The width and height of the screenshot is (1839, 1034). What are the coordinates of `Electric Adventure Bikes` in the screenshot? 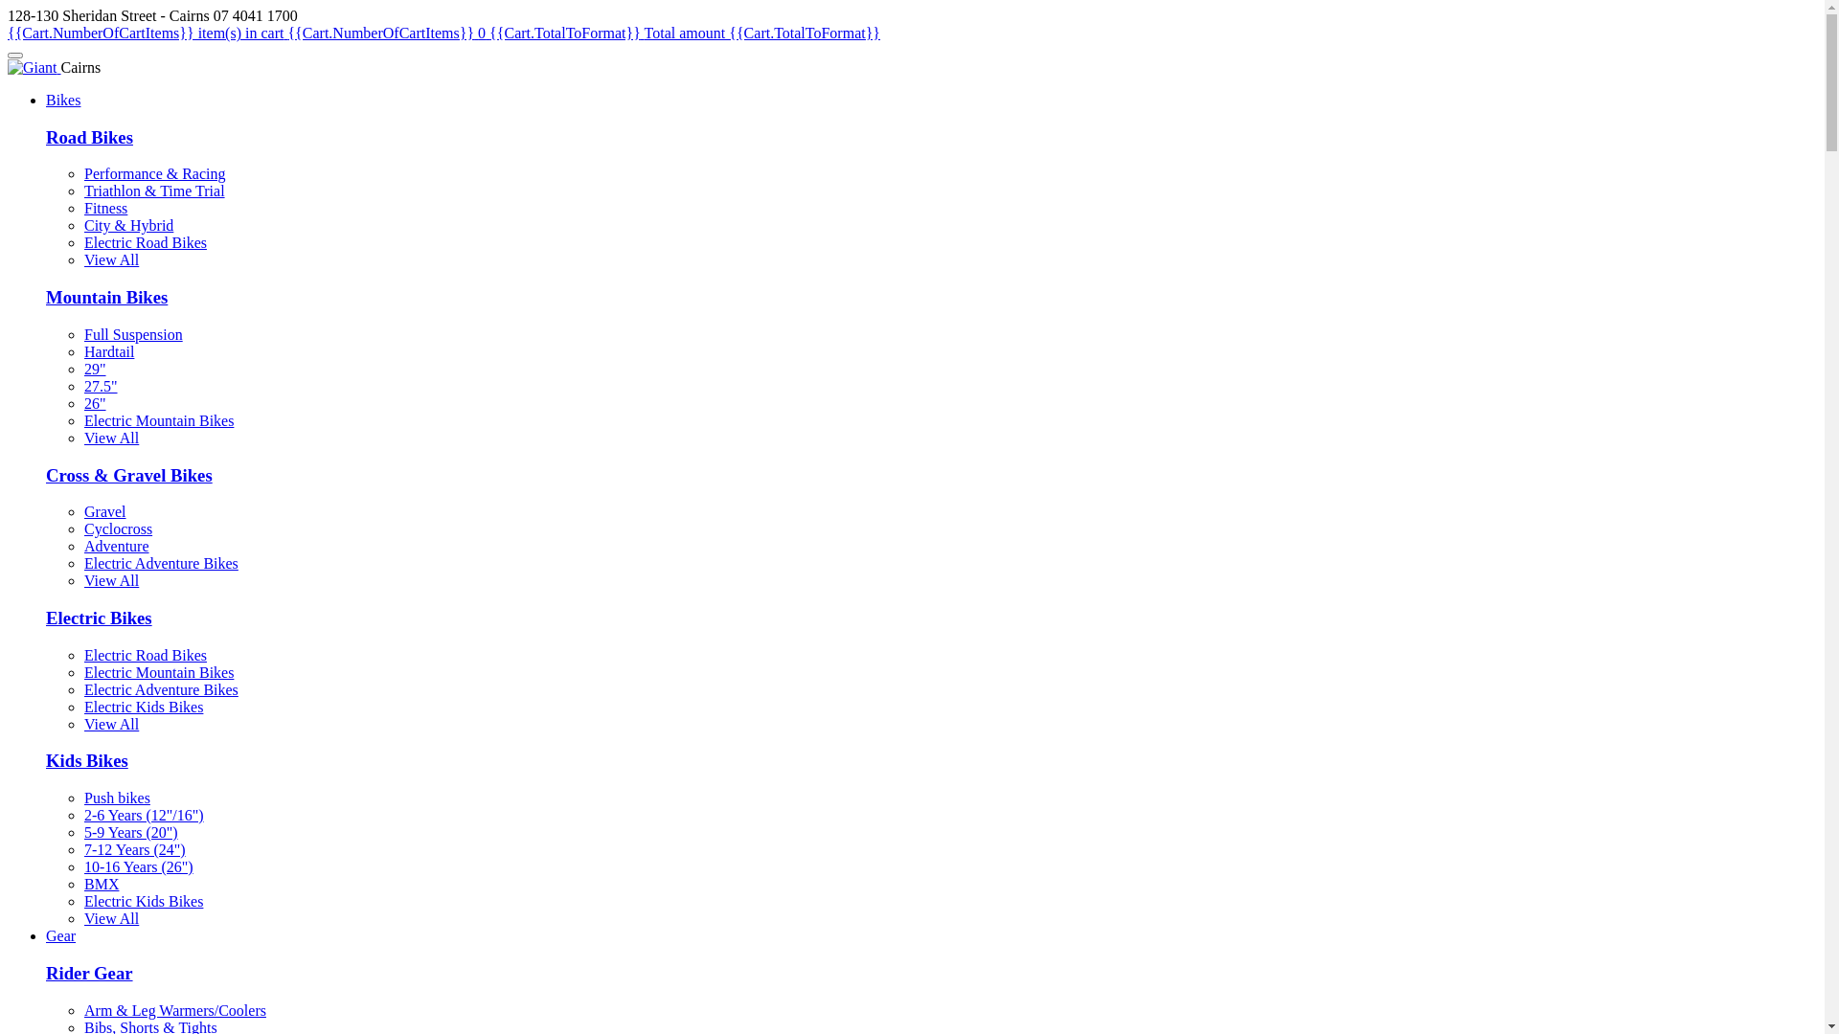 It's located at (161, 689).